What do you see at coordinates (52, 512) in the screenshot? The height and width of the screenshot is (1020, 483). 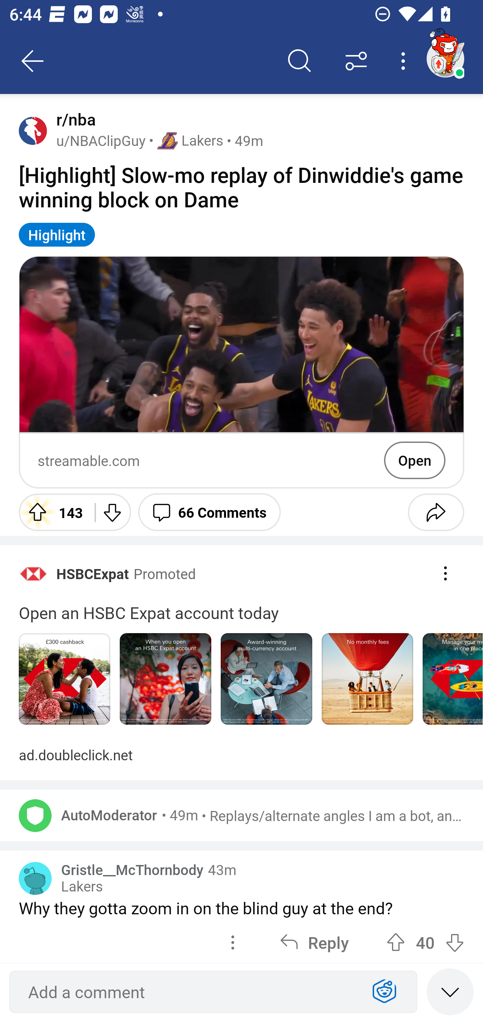 I see `Upvote 143` at bounding box center [52, 512].